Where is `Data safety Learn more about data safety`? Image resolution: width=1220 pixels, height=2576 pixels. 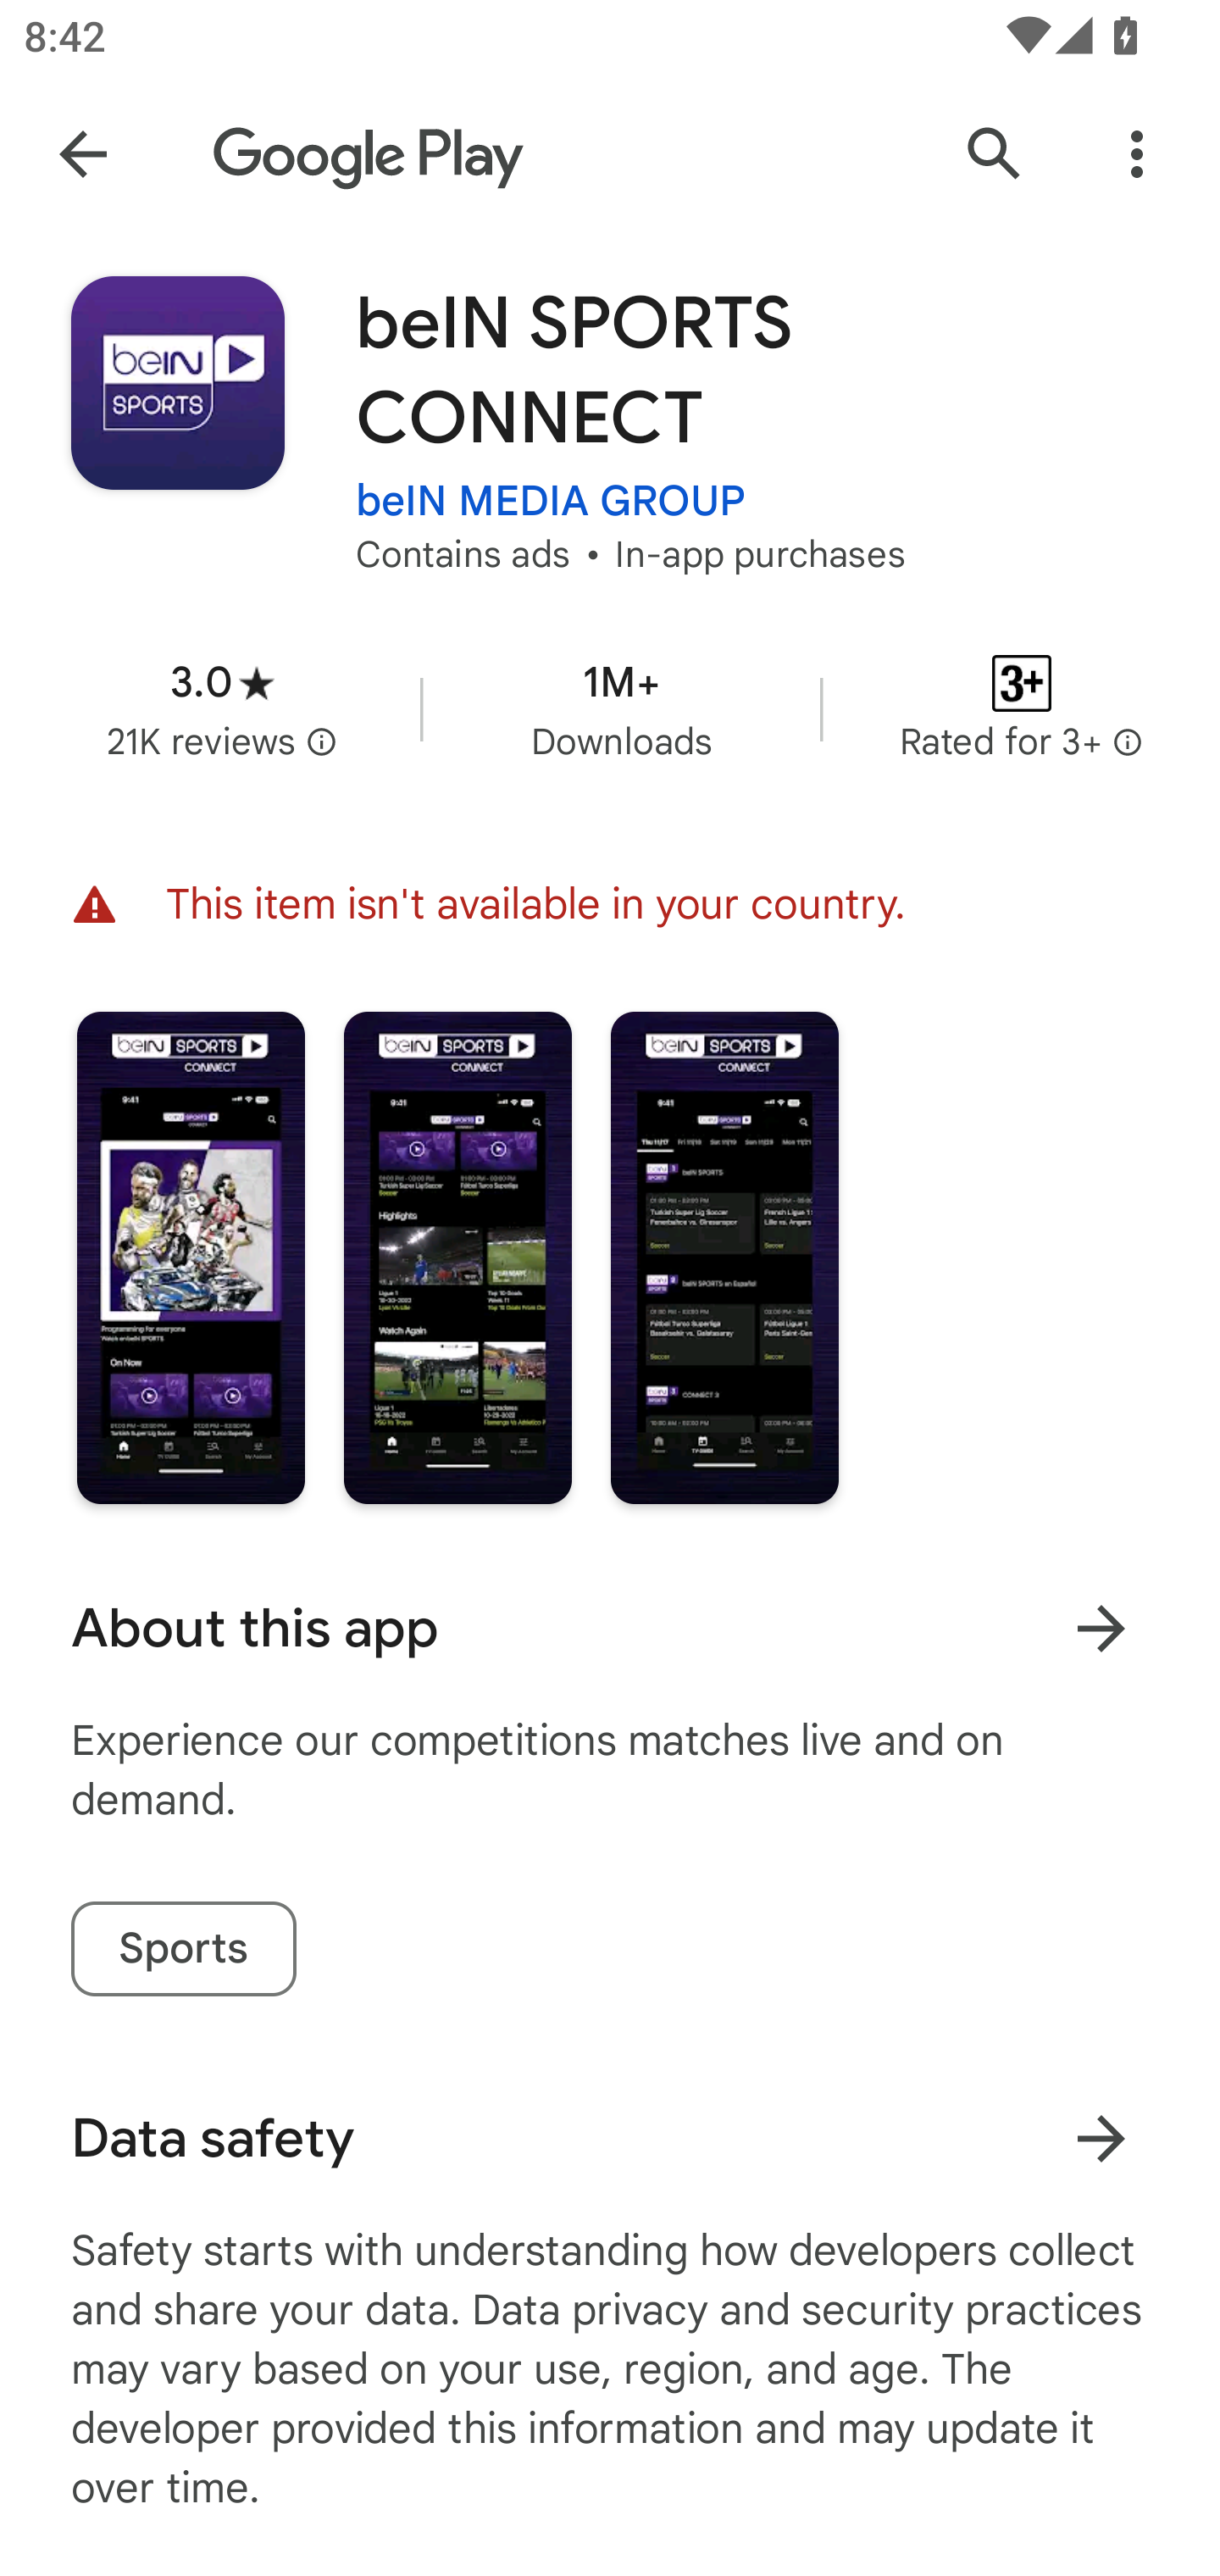 Data safety Learn more about data safety is located at coordinates (610, 2137).